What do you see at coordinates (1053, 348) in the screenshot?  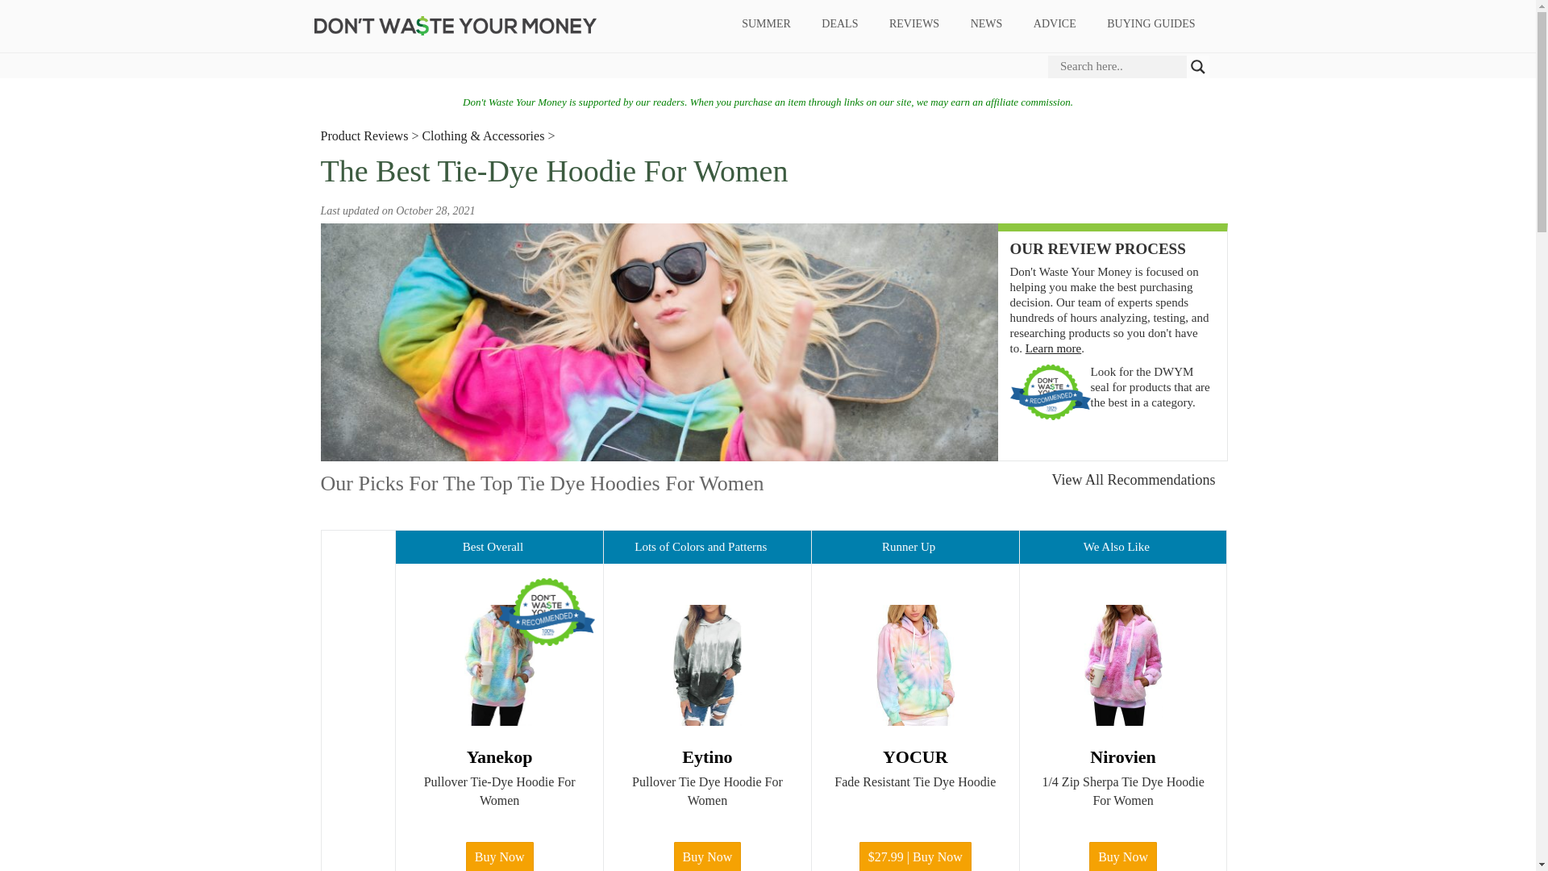 I see `Learn more` at bounding box center [1053, 348].